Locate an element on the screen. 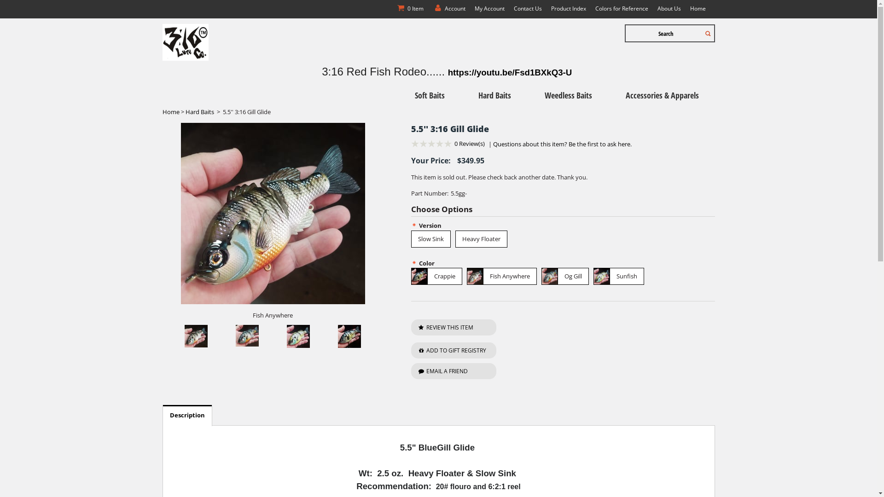 The height and width of the screenshot is (497, 884). Accessories & Apparels is located at coordinates (662, 95).